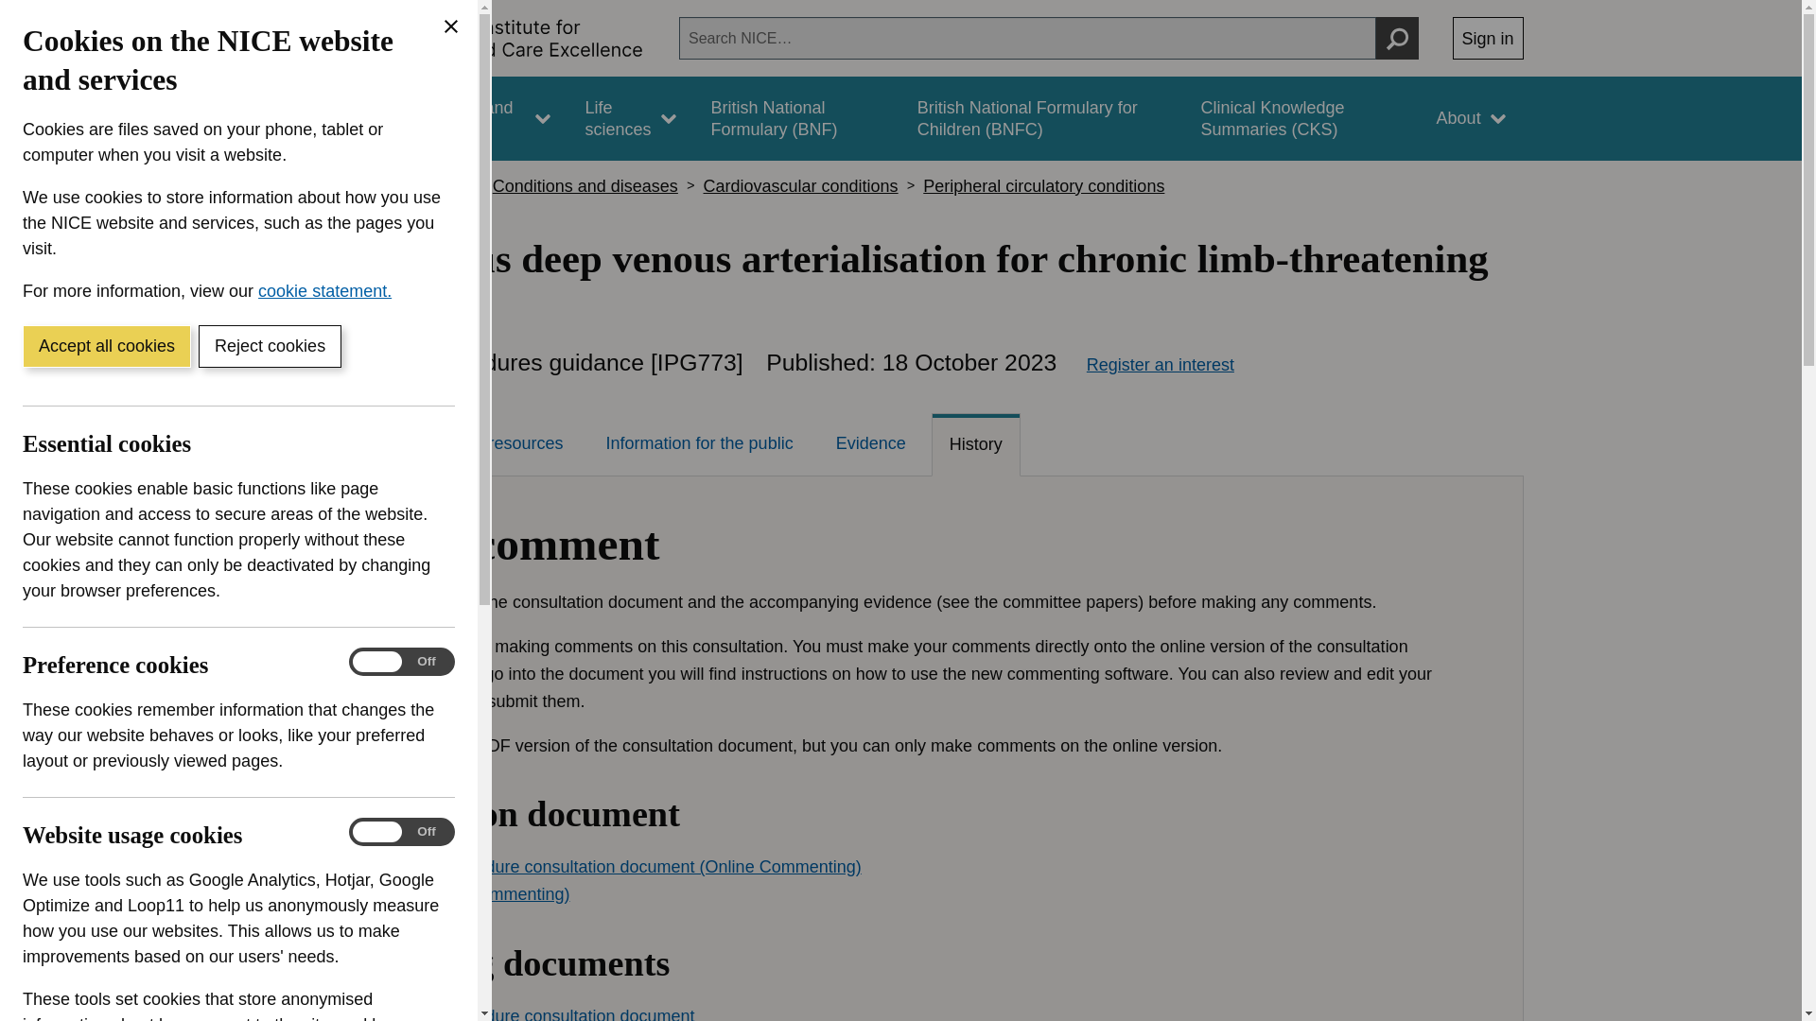 The width and height of the screenshot is (1816, 1021). I want to click on Standards and indicators, so click(476, 118).